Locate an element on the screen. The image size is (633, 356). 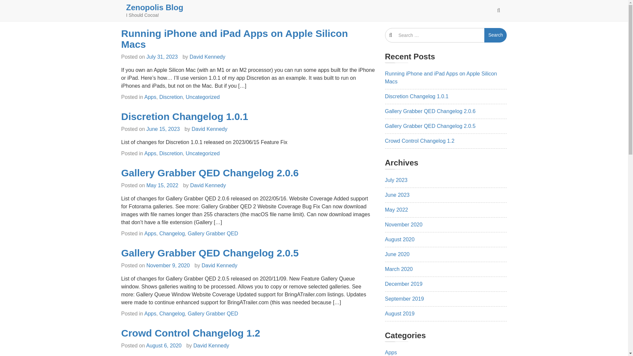
Discretion is located at coordinates (171, 153).